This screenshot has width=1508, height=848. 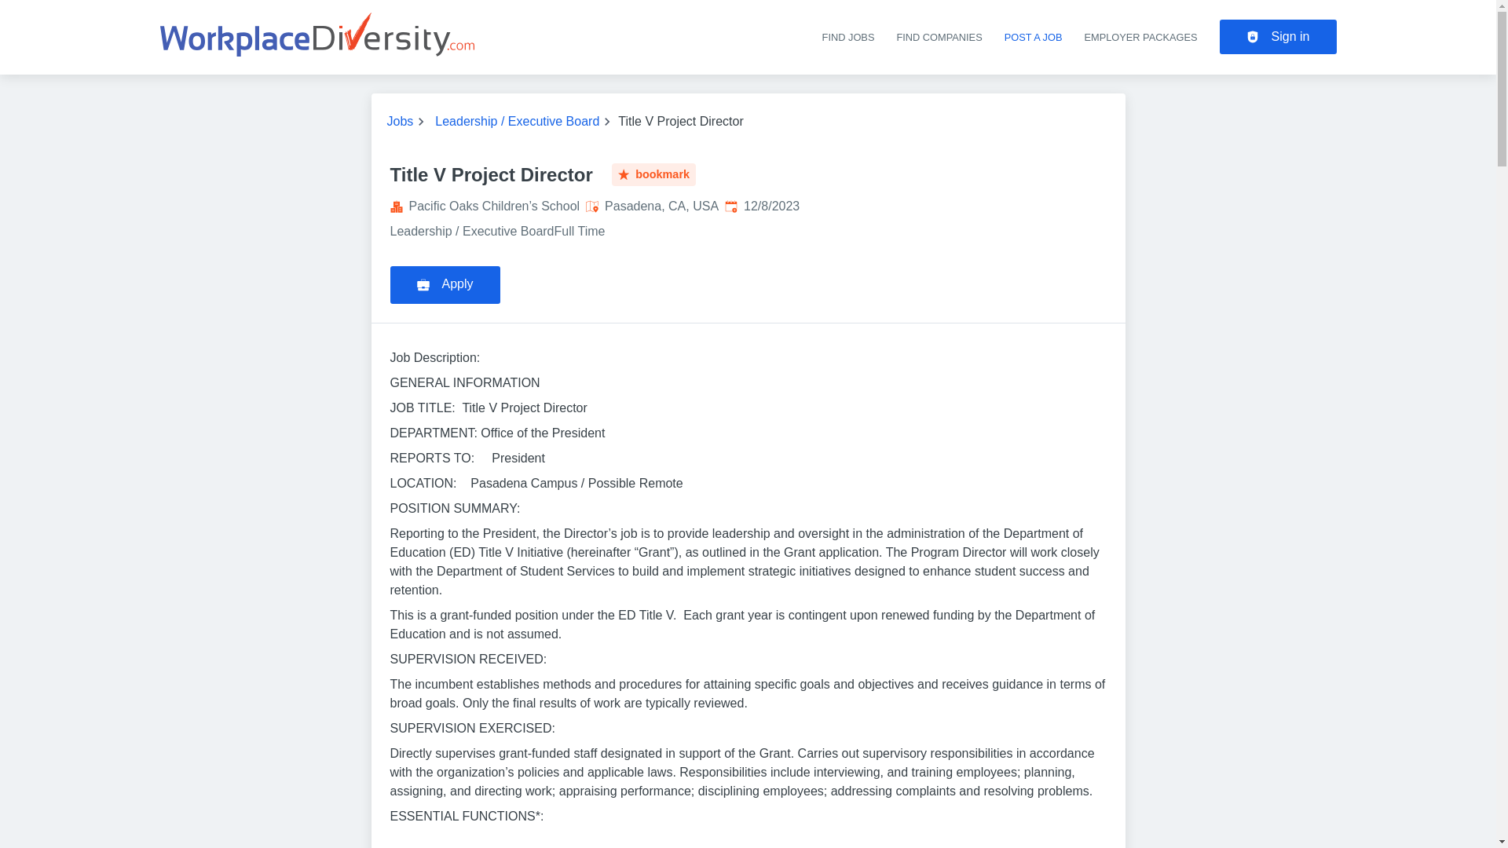 What do you see at coordinates (444, 284) in the screenshot?
I see `Apply` at bounding box center [444, 284].